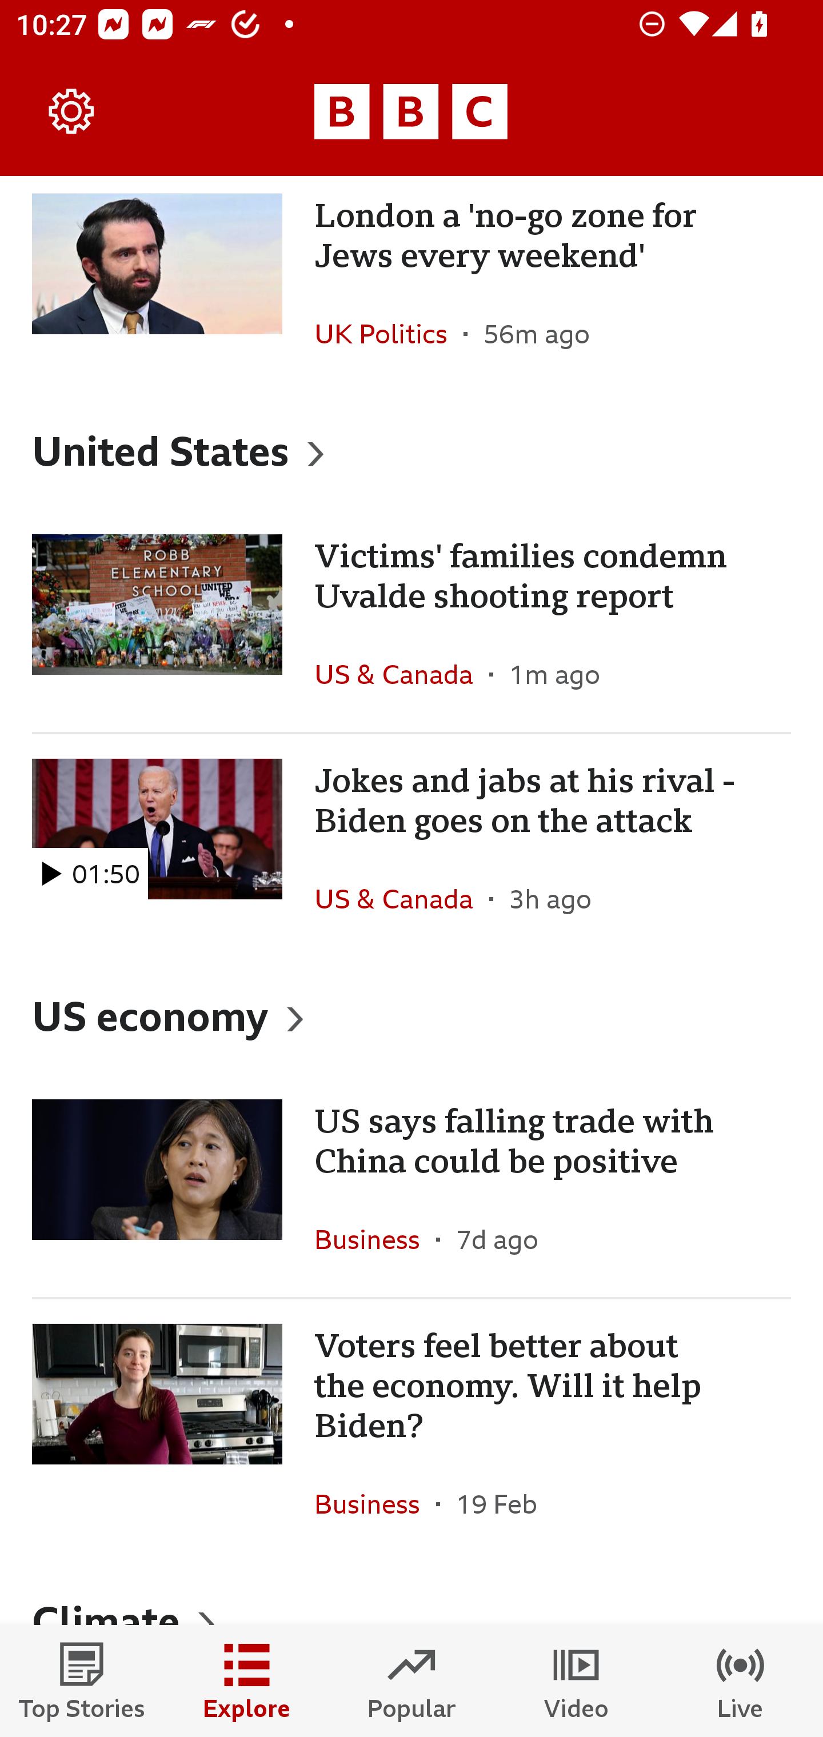  What do you see at coordinates (741, 1681) in the screenshot?
I see `Live` at bounding box center [741, 1681].